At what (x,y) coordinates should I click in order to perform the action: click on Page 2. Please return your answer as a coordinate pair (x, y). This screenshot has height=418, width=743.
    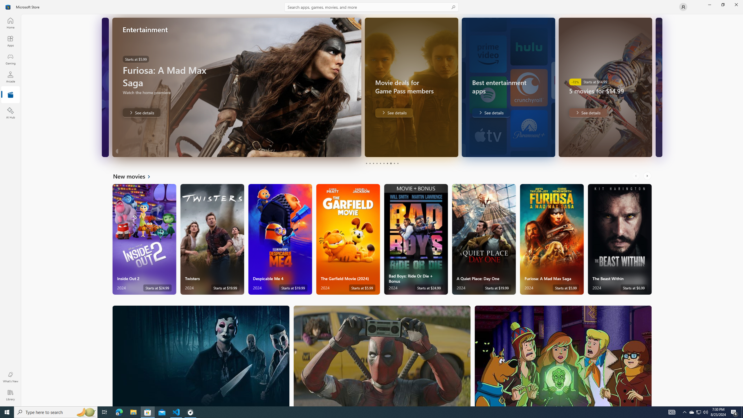
    Looking at the image, I should click on (370, 163).